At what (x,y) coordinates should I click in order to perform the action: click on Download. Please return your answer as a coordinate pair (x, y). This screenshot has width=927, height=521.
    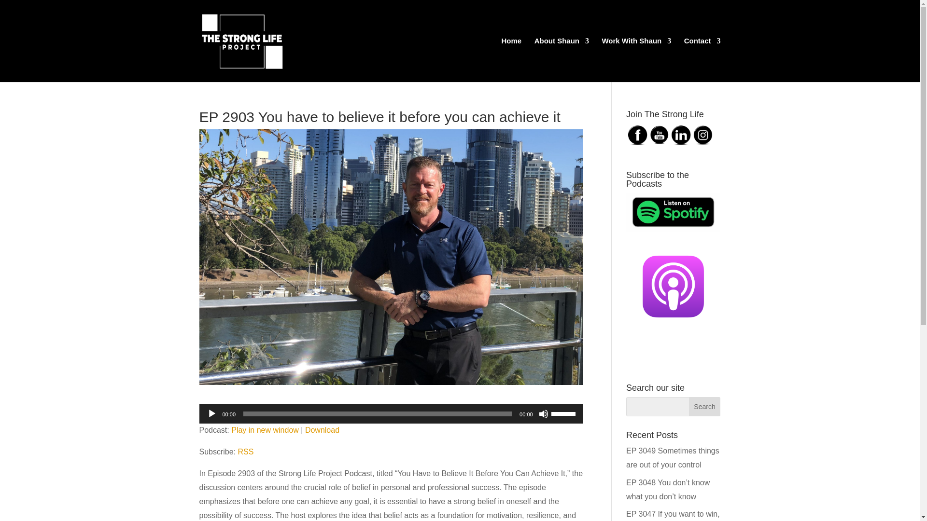
    Looking at the image, I should click on (322, 430).